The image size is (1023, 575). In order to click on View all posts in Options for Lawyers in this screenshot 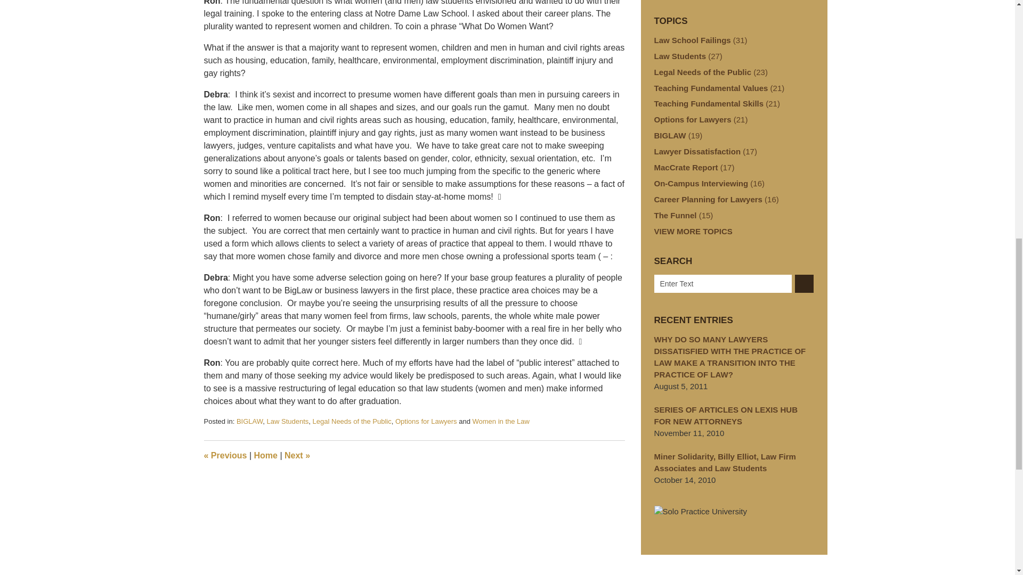, I will do `click(426, 422)`.